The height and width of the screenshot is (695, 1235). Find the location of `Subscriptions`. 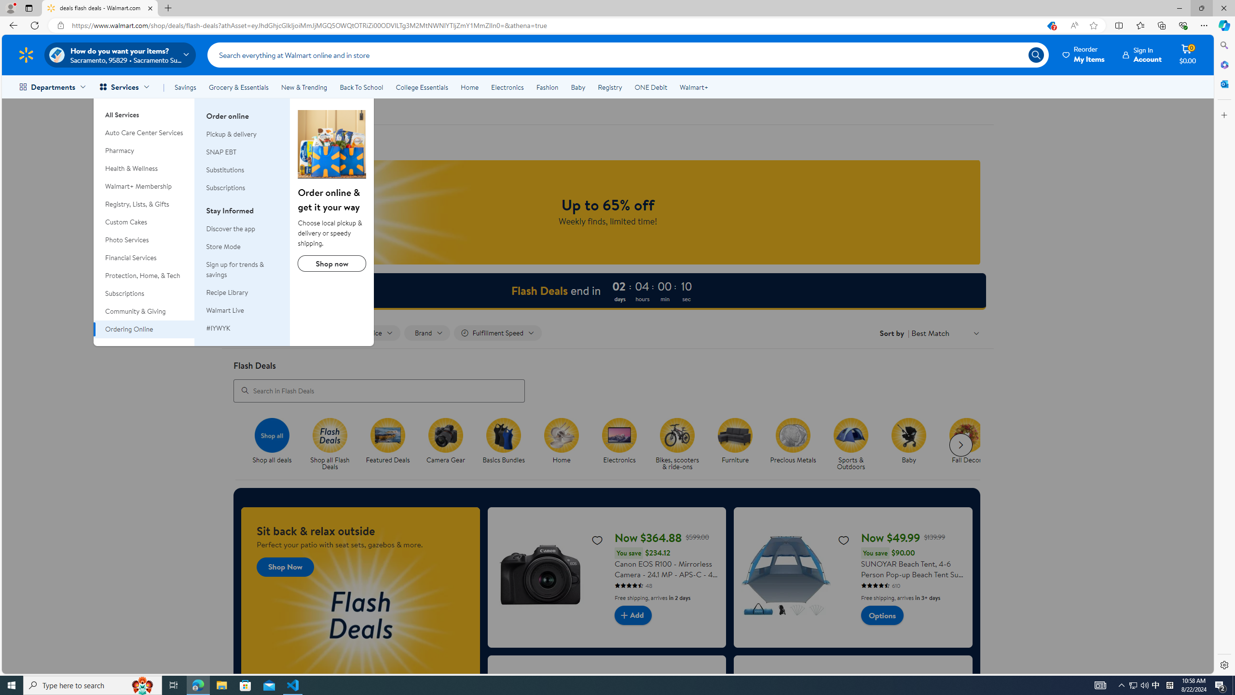

Subscriptions is located at coordinates (144, 293).